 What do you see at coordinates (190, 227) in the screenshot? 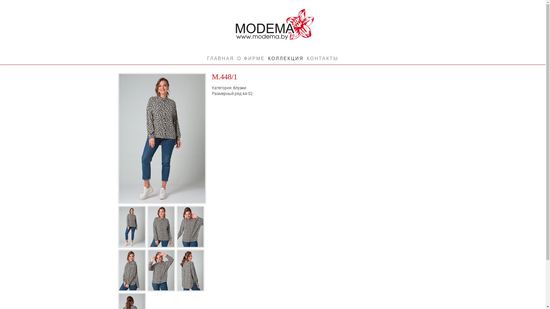
I see `modema_448 (3)` at bounding box center [190, 227].